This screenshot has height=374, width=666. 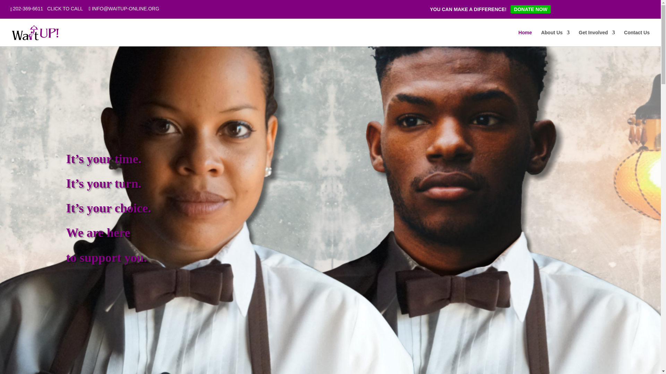 I want to click on Get Involved, so click(x=597, y=38).